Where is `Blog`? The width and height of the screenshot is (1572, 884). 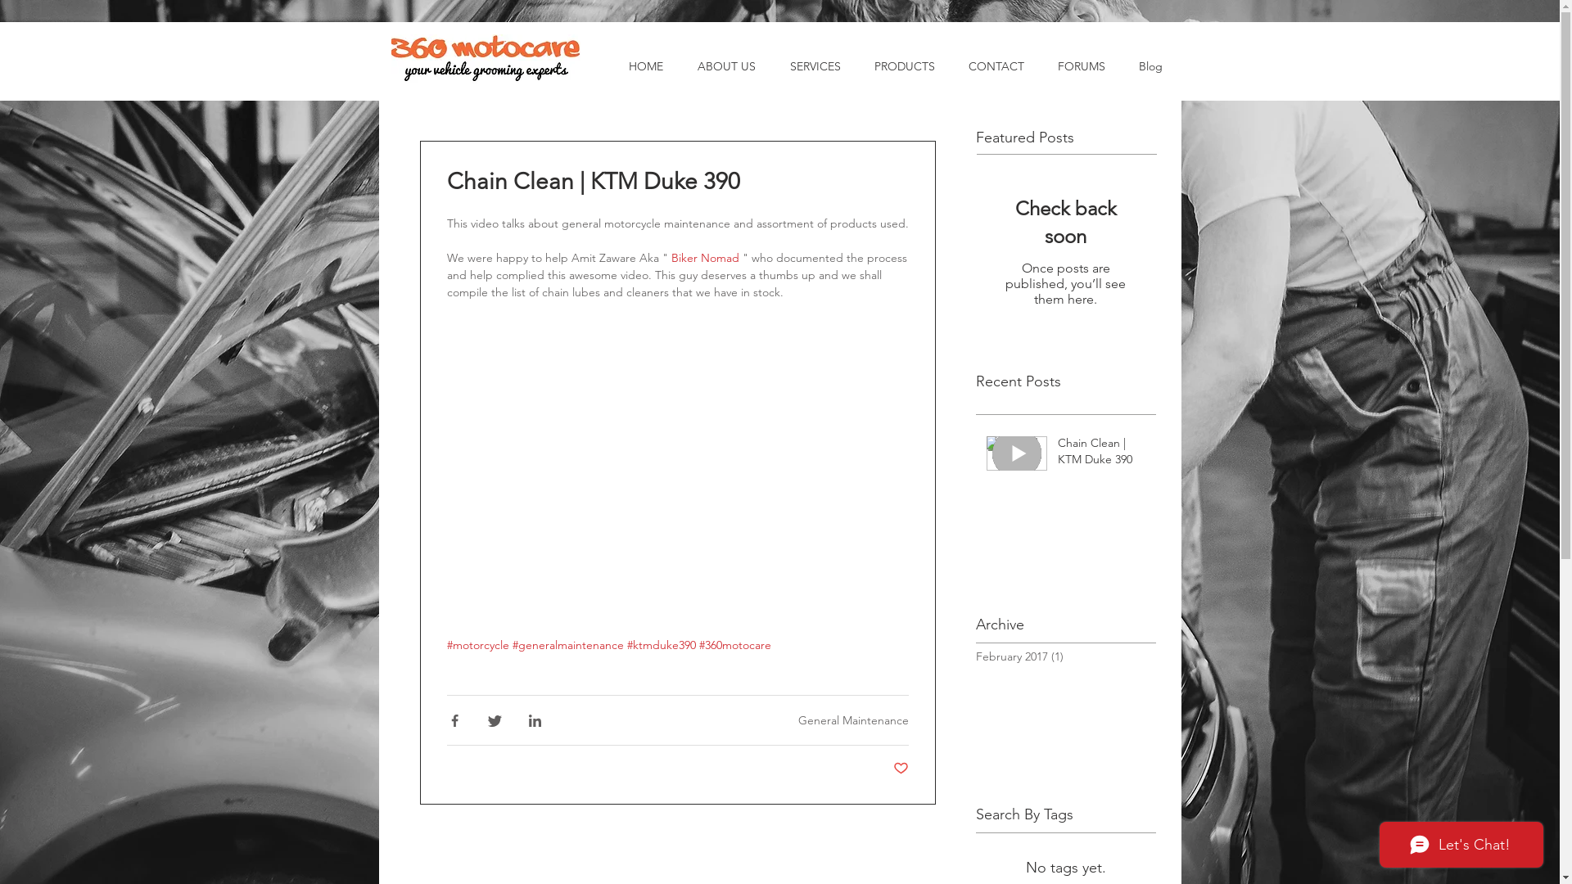
Blog is located at coordinates (1150, 66).